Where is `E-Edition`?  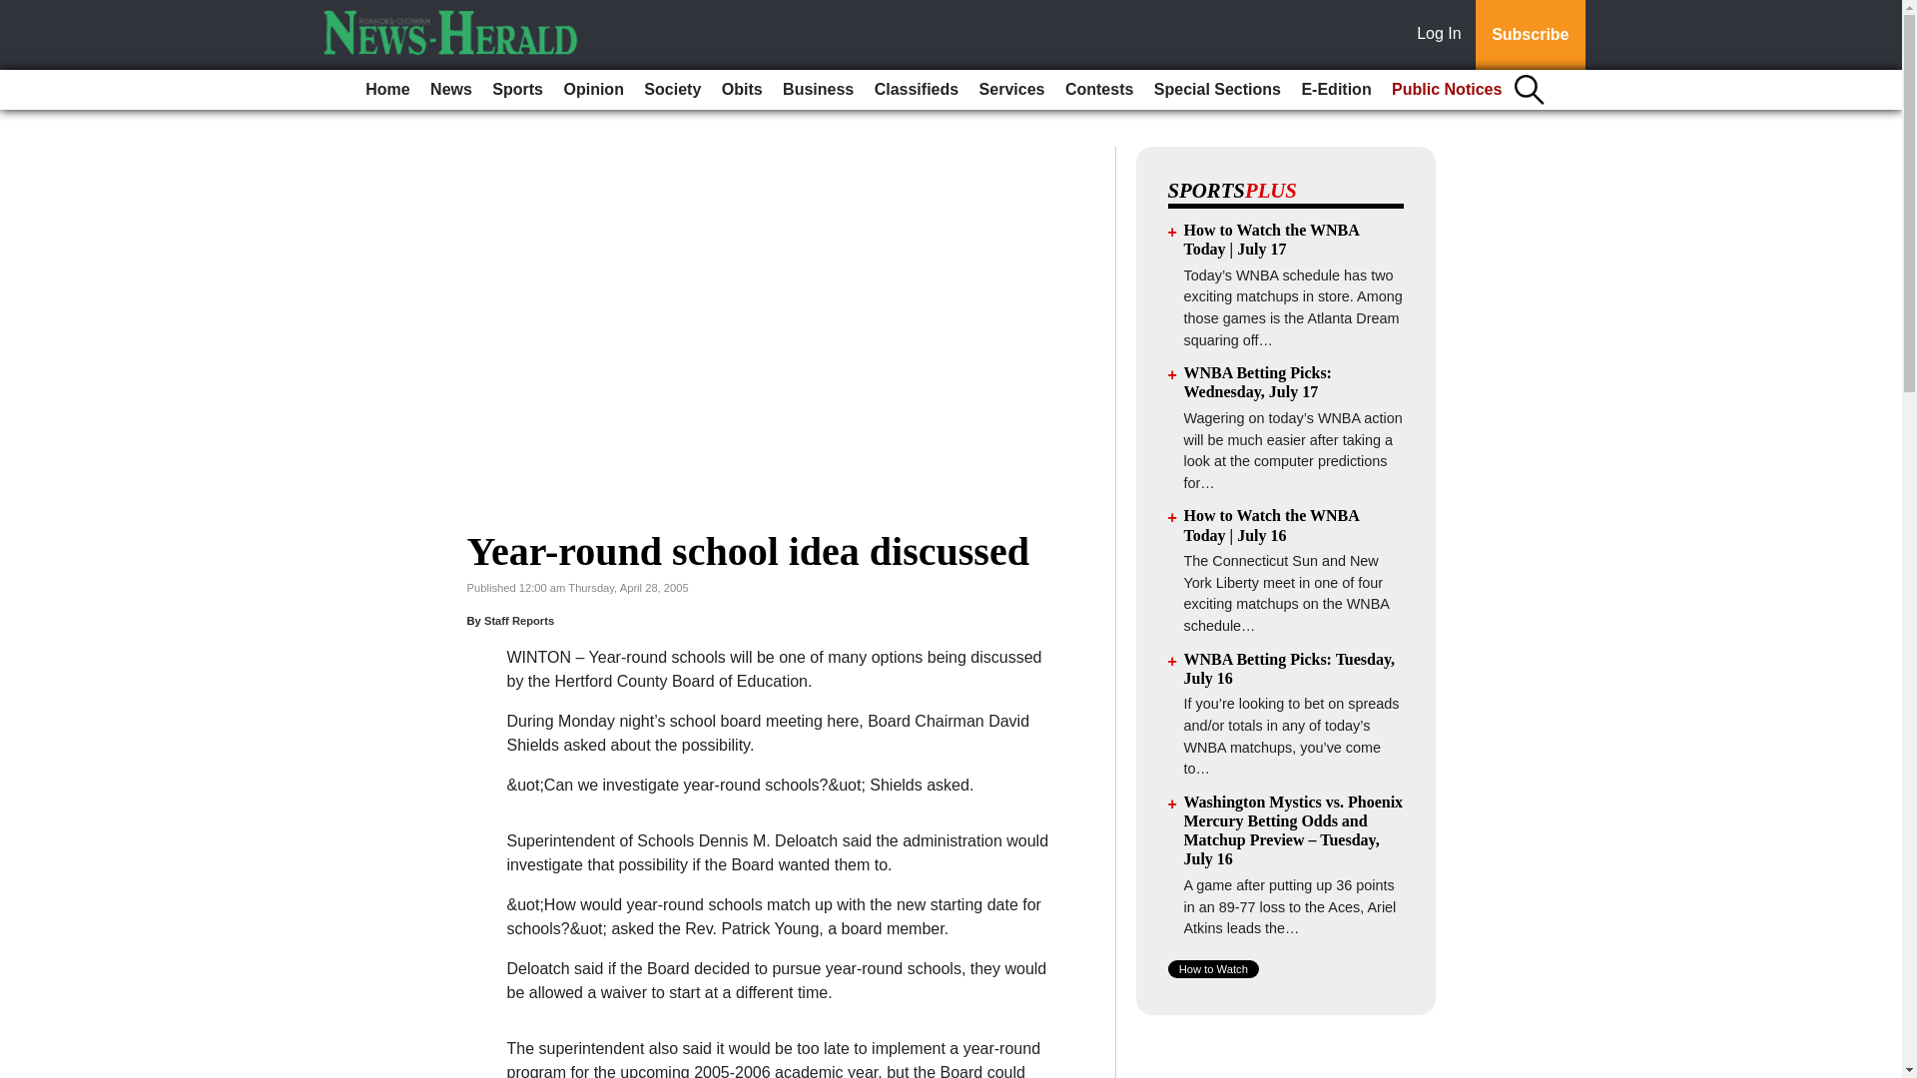 E-Edition is located at coordinates (1335, 90).